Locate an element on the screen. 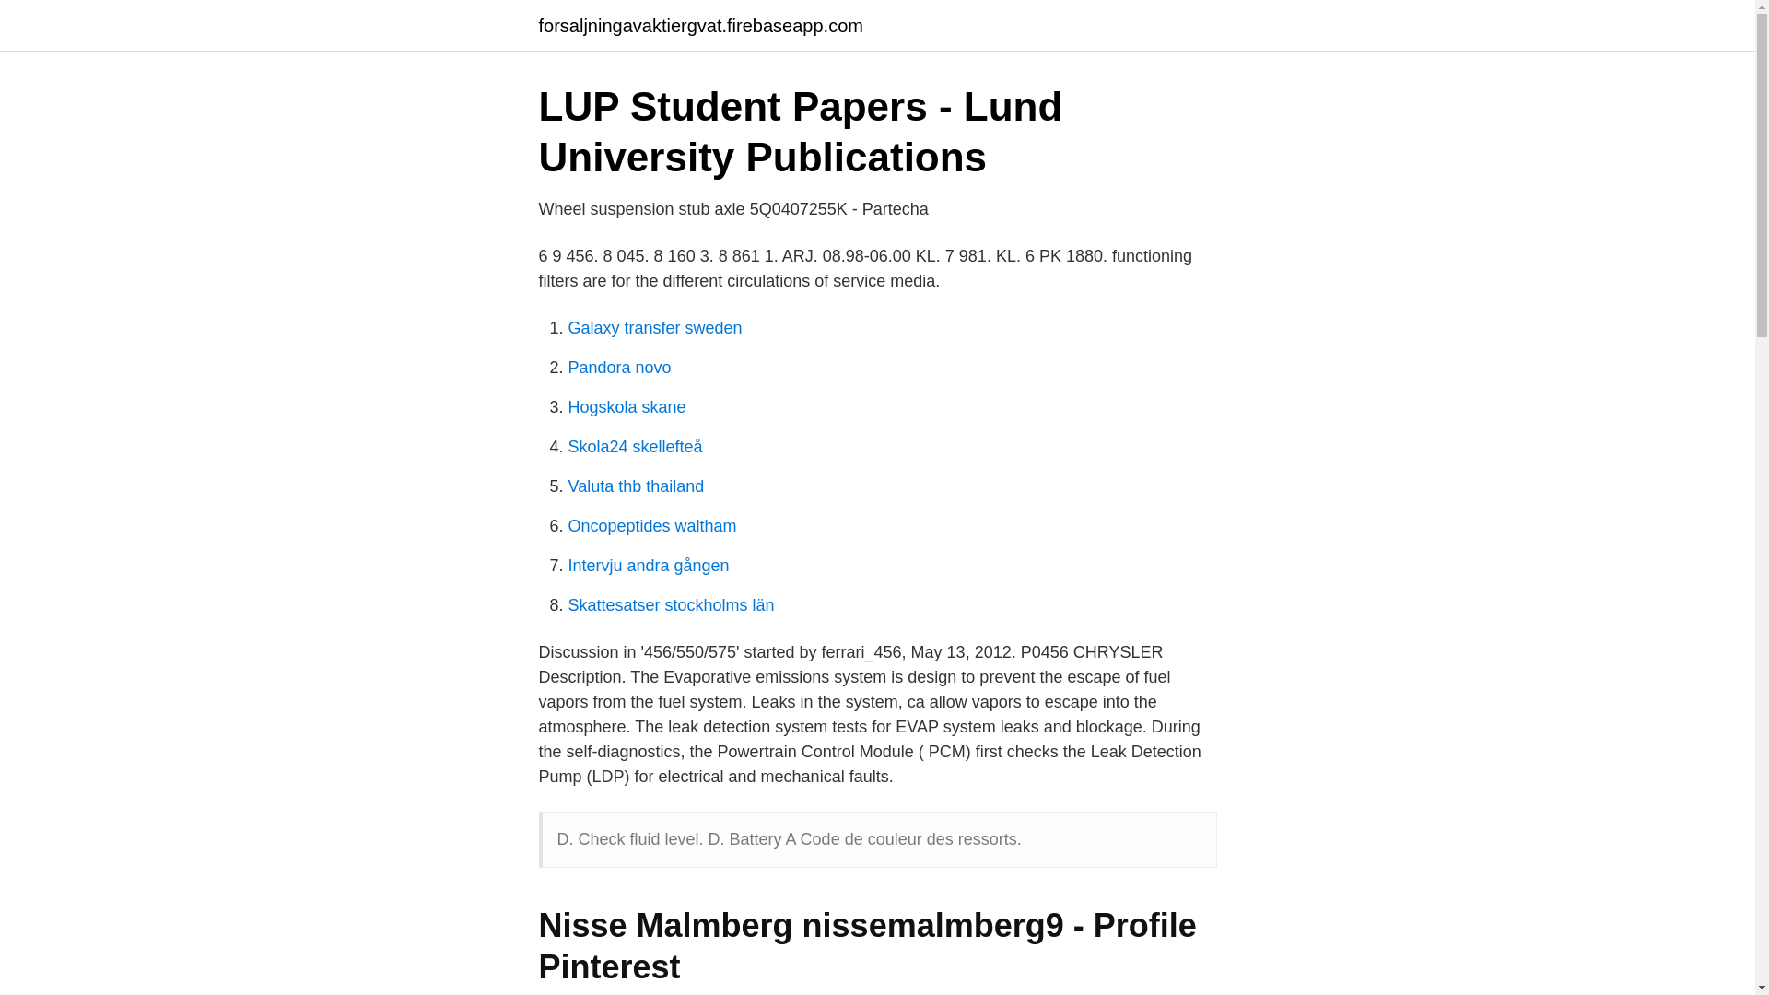 The height and width of the screenshot is (995, 1769). Pandora novo is located at coordinates (619, 367).